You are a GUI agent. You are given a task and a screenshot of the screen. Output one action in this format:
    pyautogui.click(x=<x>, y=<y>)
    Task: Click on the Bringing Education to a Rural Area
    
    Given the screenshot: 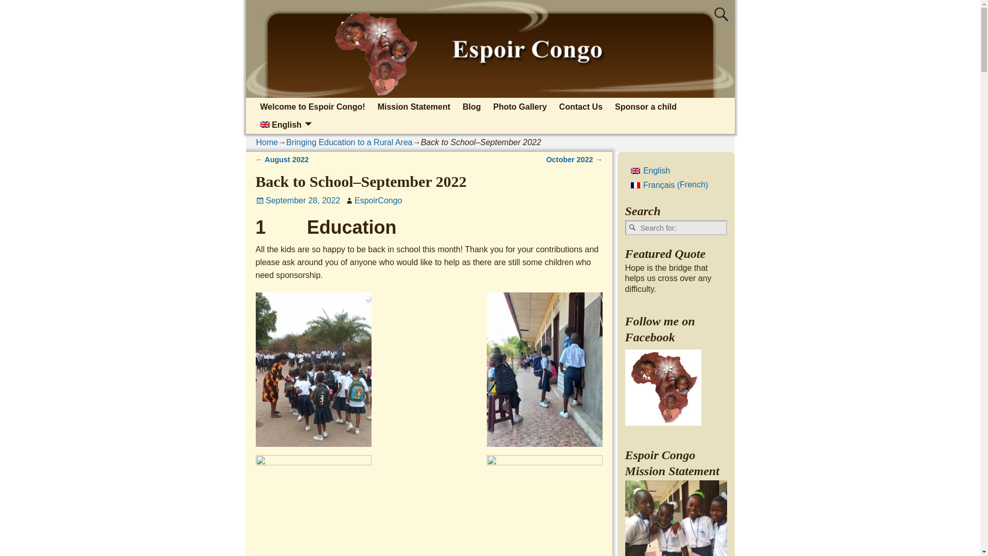 What is the action you would take?
    pyautogui.click(x=349, y=142)
    